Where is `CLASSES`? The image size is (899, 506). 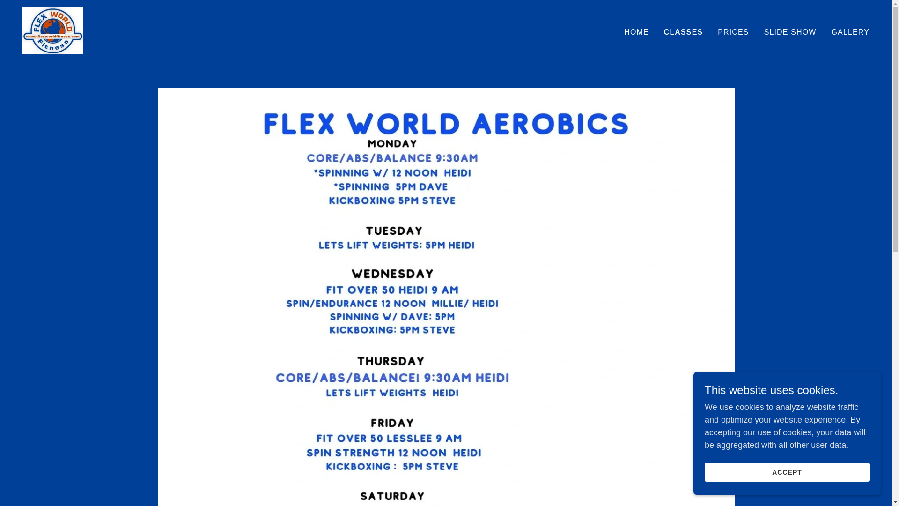 CLASSES is located at coordinates (684, 32).